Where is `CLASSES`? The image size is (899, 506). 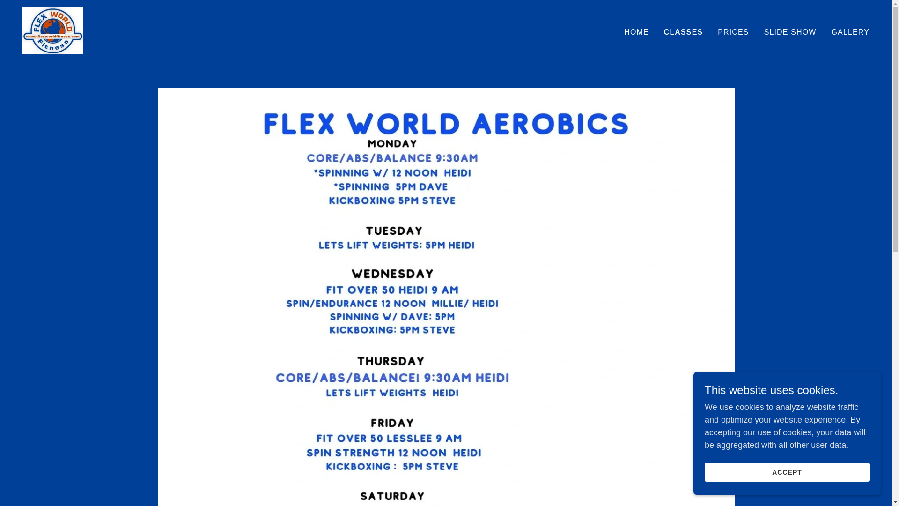 CLASSES is located at coordinates (684, 32).